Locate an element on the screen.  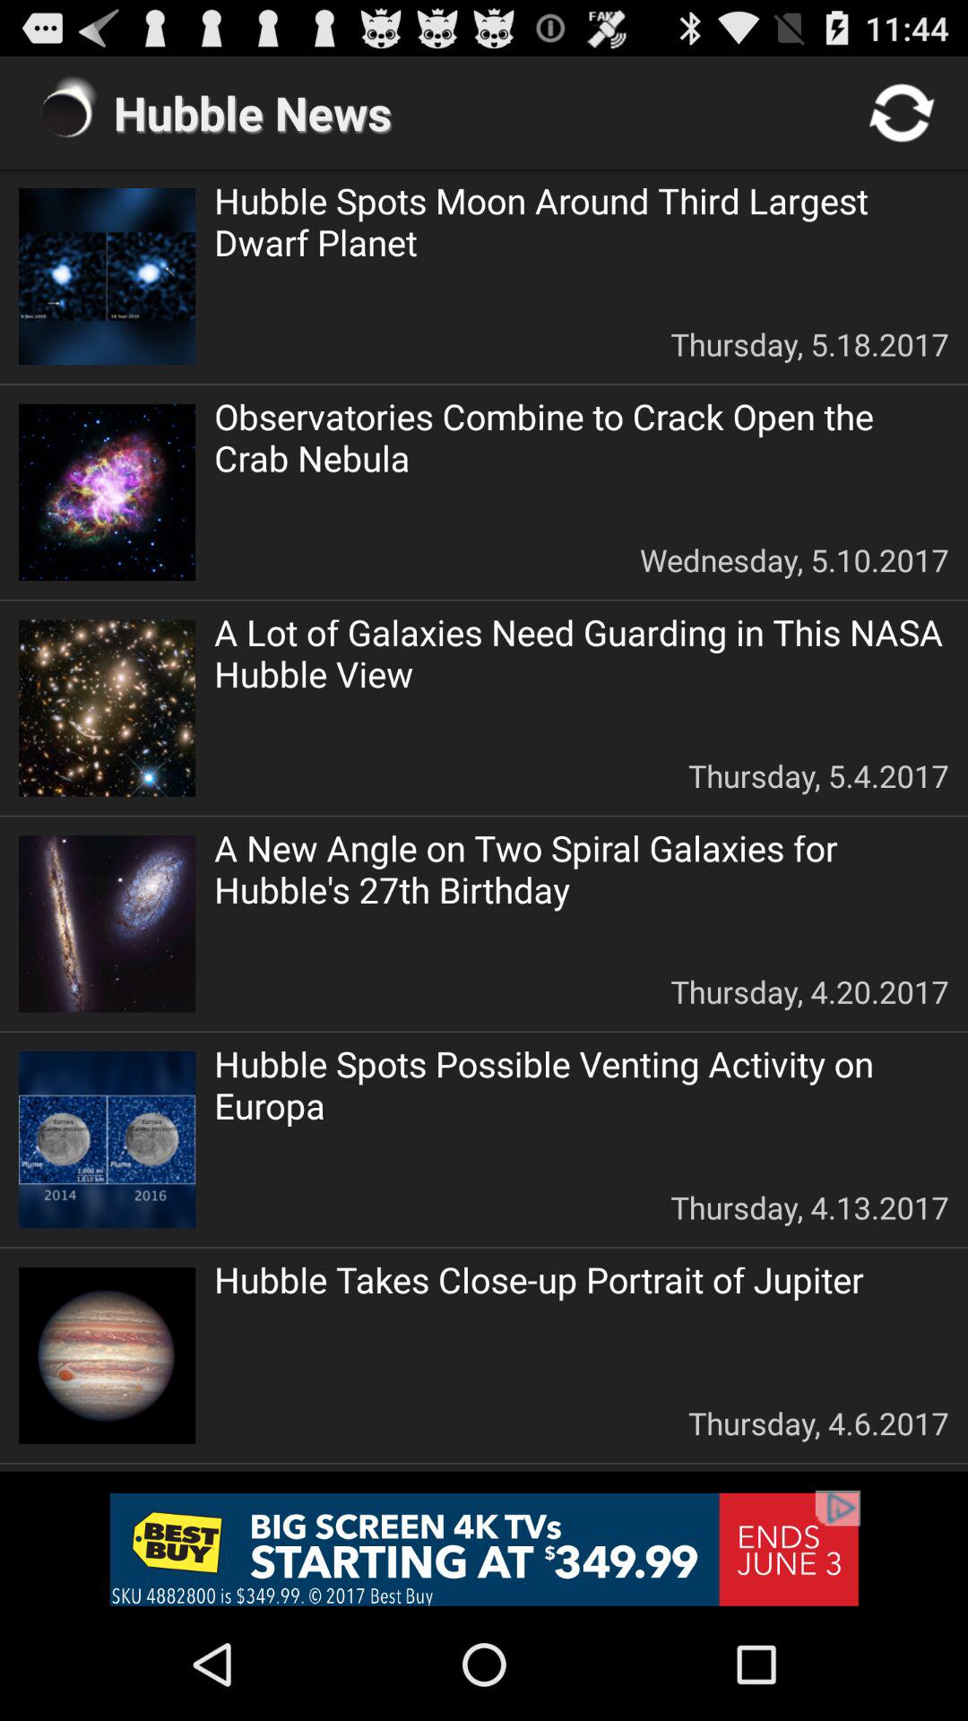
remove the add is located at coordinates (484, 1549).